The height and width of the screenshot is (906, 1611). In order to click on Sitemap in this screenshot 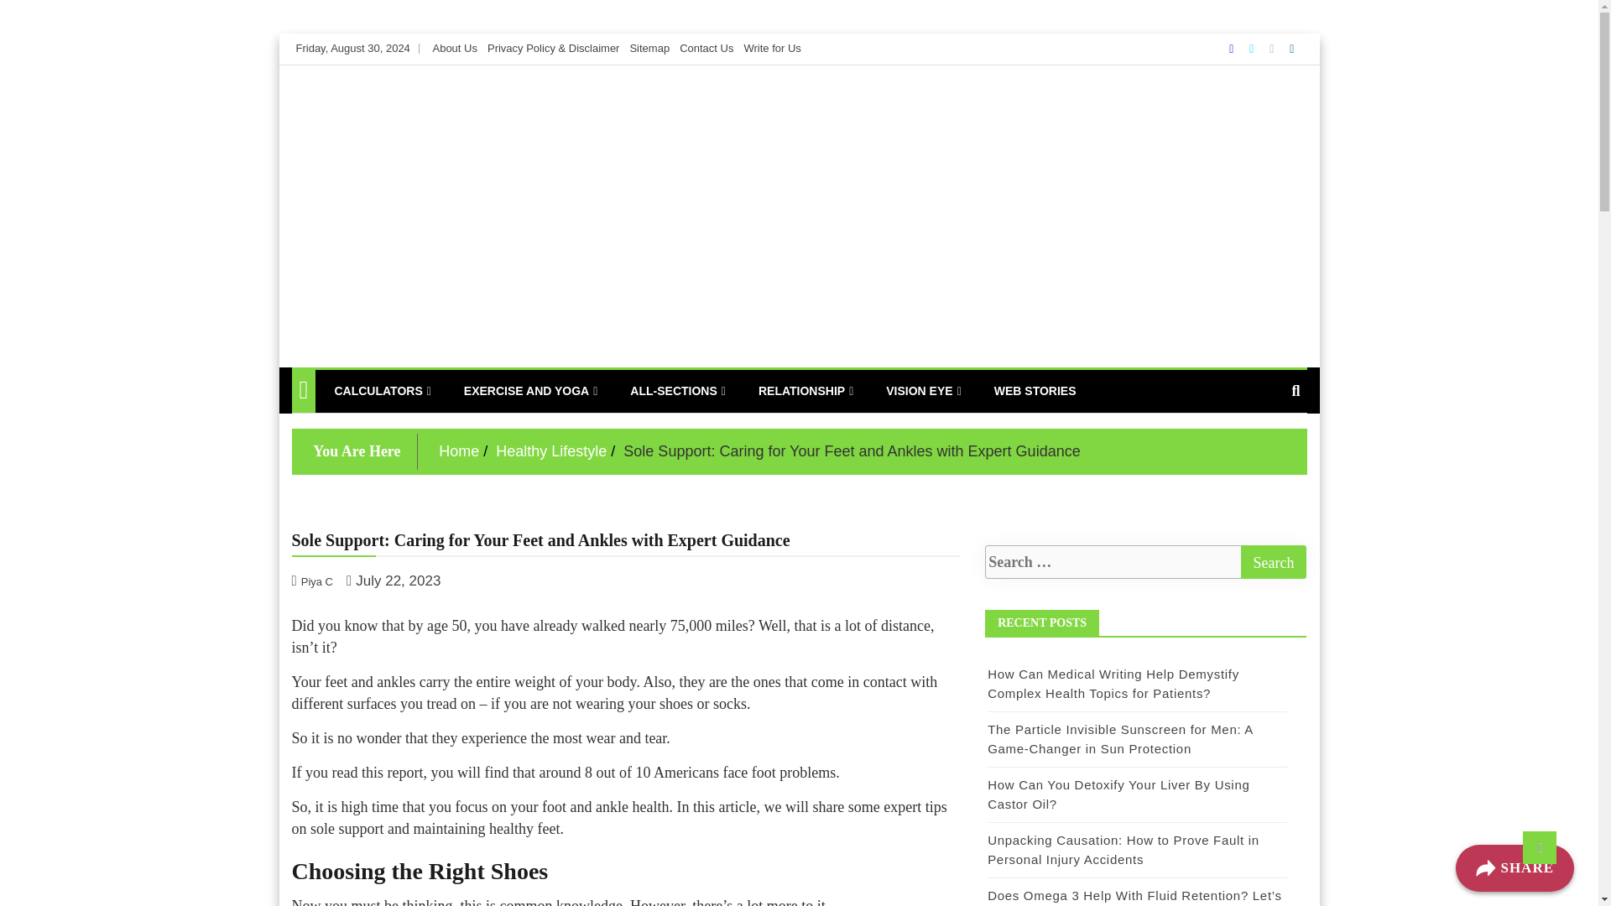, I will do `click(649, 47)`.